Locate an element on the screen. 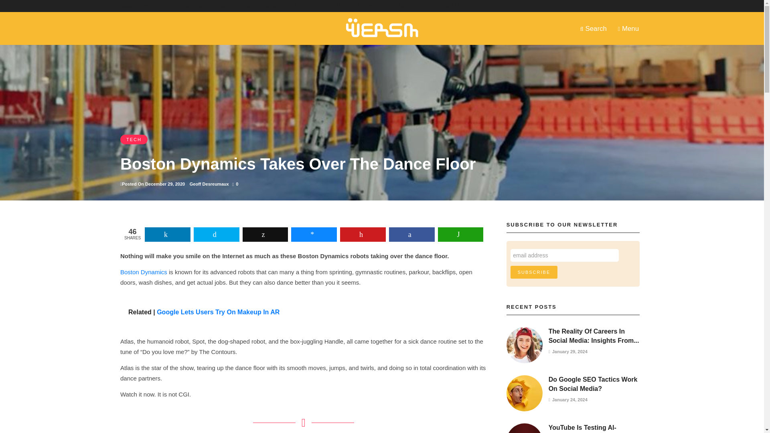  top-bar is located at coordinates (249, 6).